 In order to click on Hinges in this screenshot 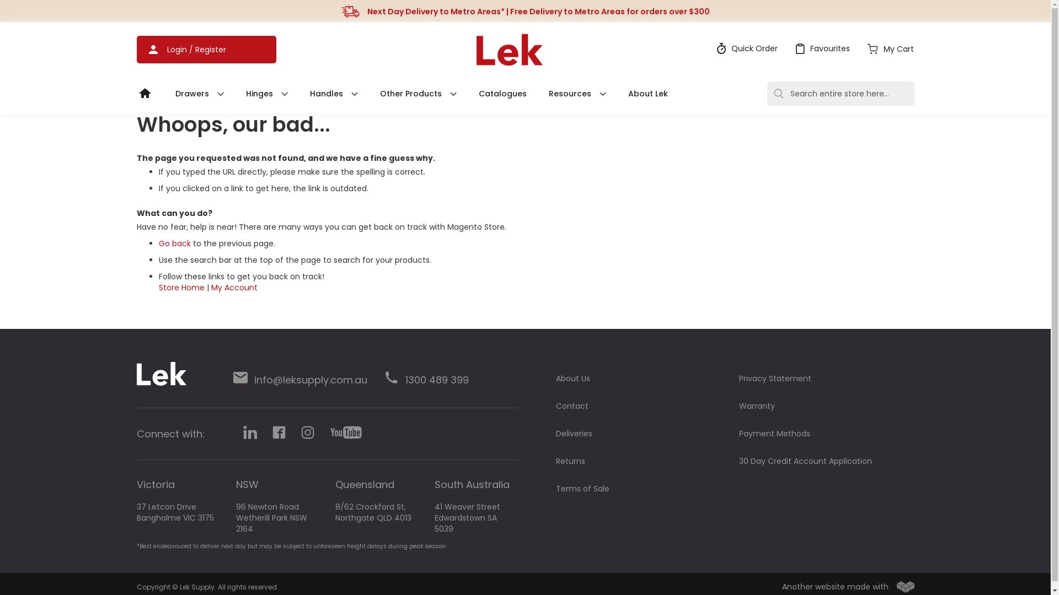, I will do `click(267, 94)`.